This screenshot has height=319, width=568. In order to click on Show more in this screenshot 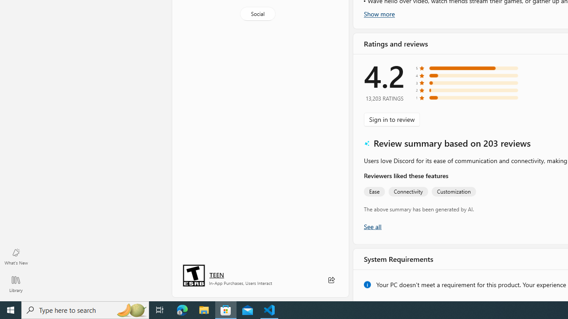, I will do `click(379, 14)`.